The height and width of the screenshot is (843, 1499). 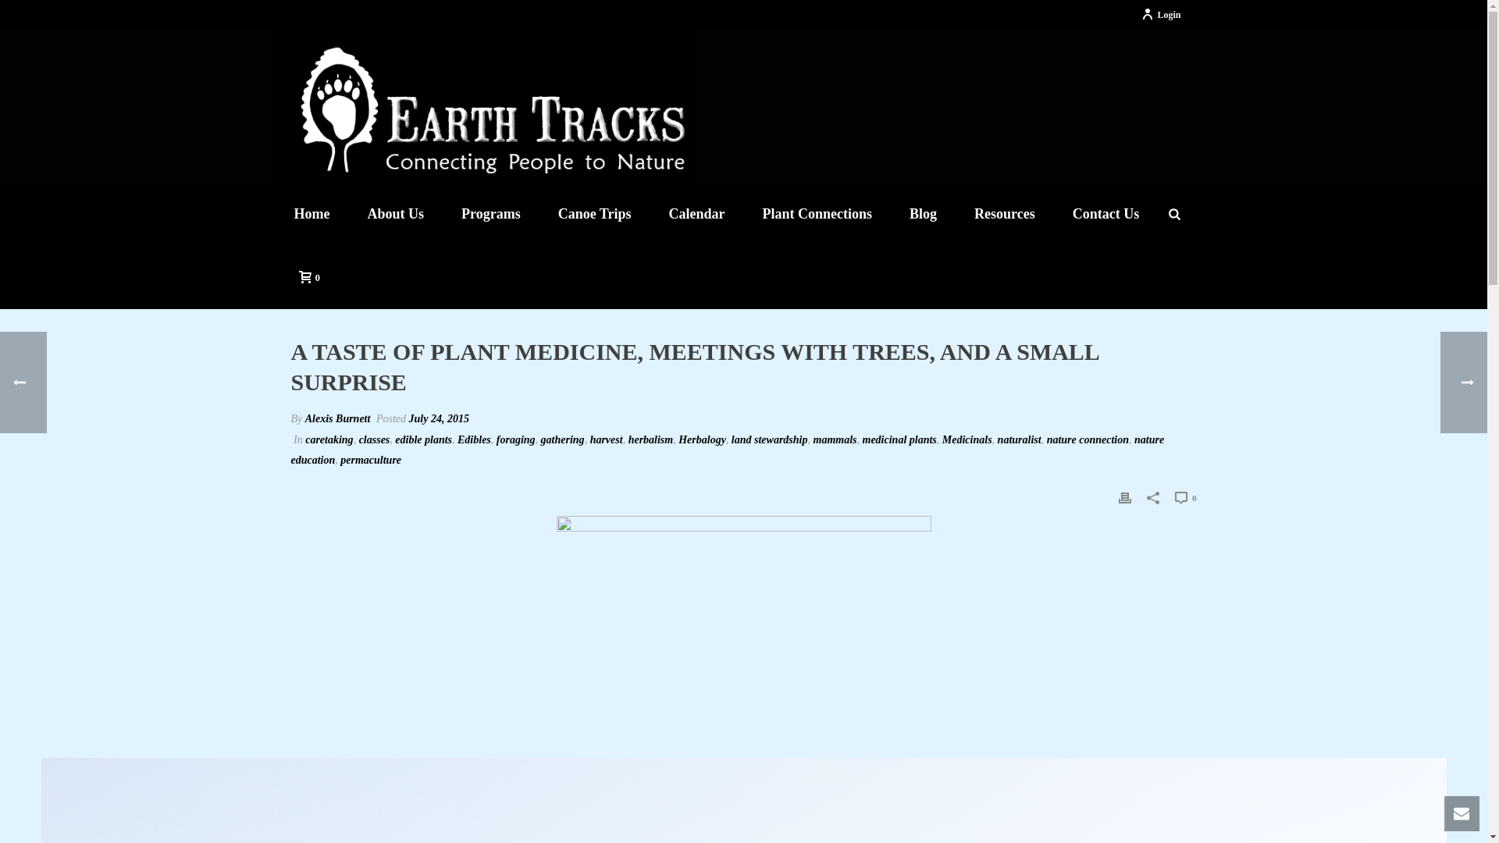 I want to click on Plant Connections, so click(x=817, y=214).